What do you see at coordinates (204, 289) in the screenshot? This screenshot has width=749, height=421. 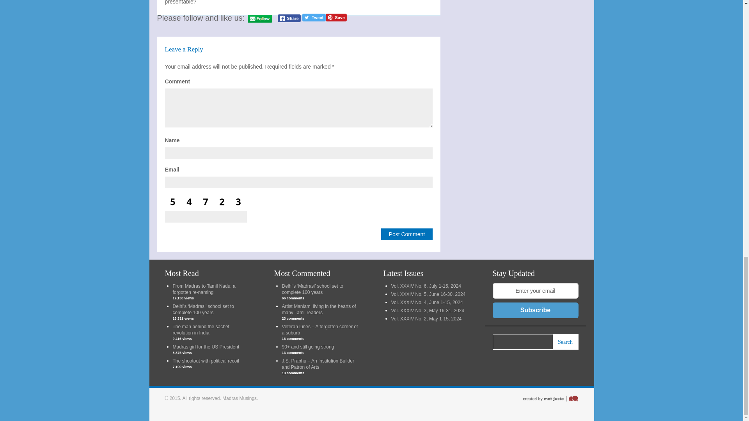 I see `From Madras to Tamil Nadu: a forgotten re-naming` at bounding box center [204, 289].